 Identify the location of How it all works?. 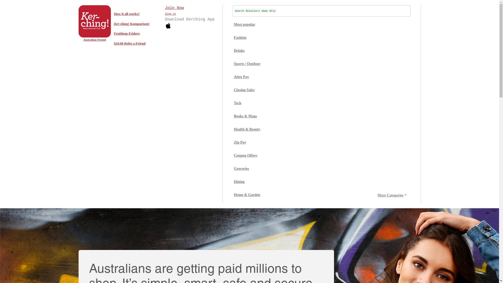
(137, 14).